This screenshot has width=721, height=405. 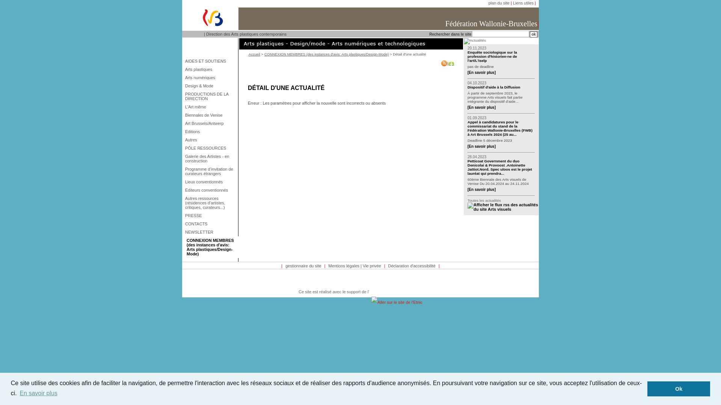 What do you see at coordinates (523, 3) in the screenshot?
I see `Liens utiles` at bounding box center [523, 3].